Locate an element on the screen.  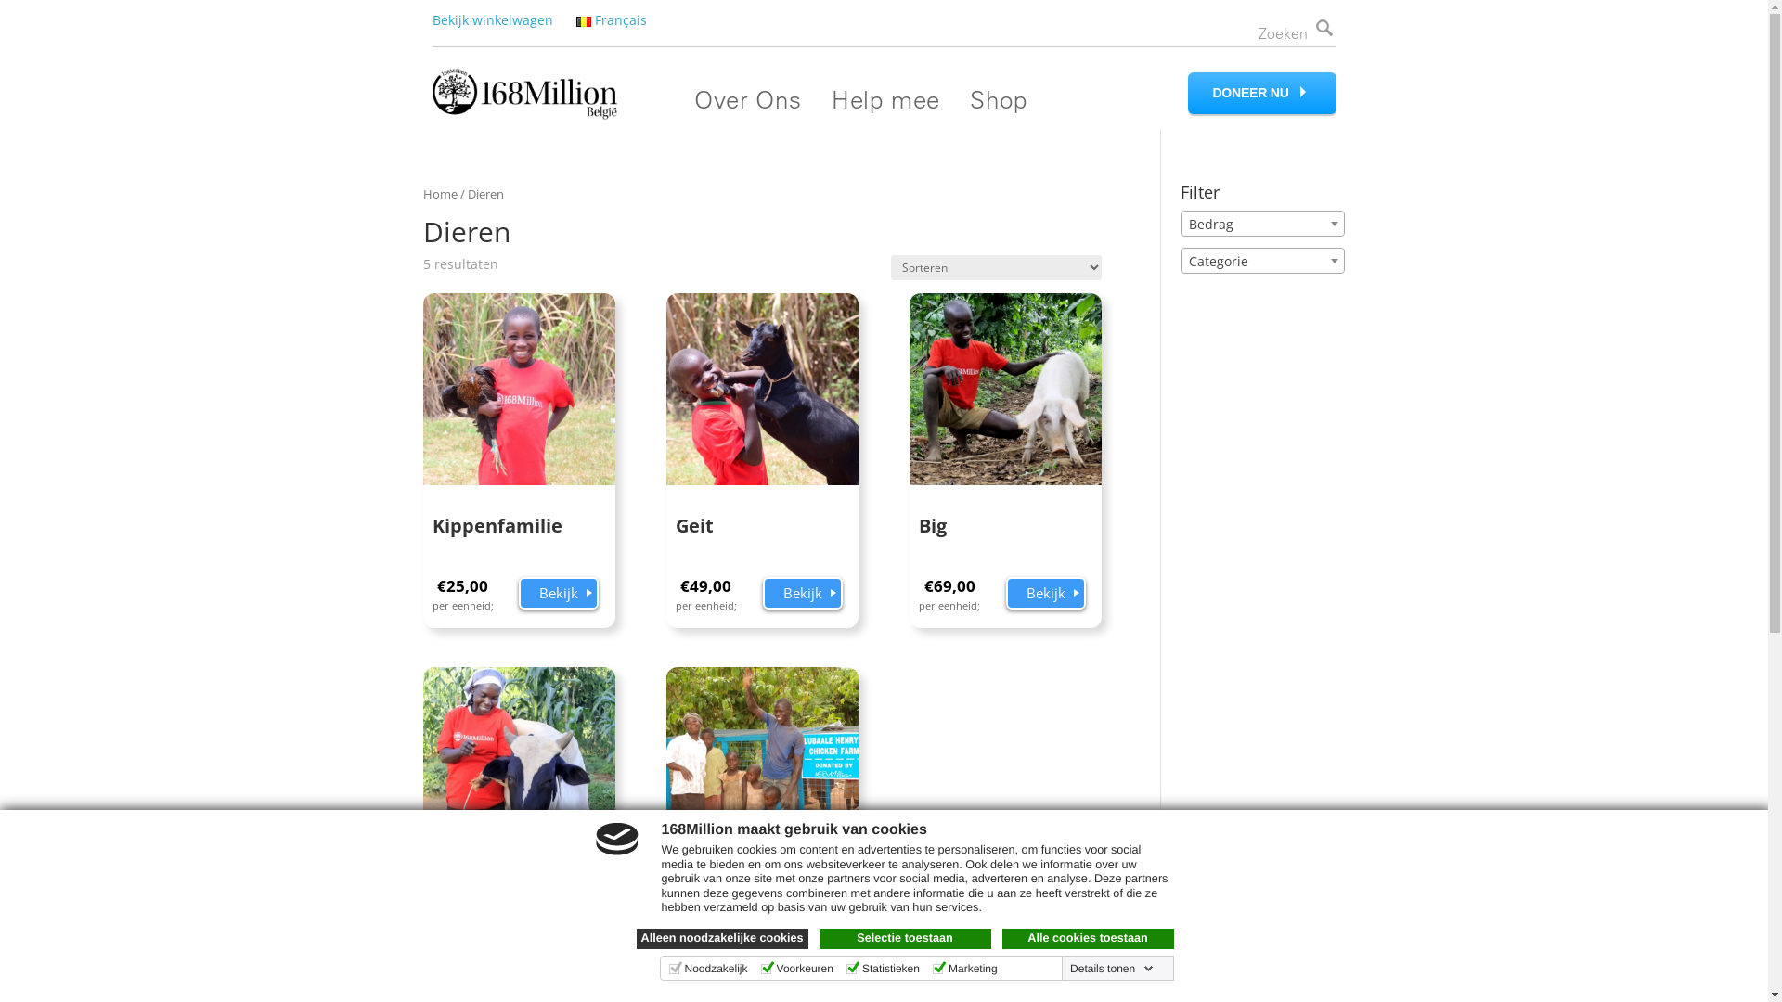
Alleen noodzakelijke cookies is located at coordinates (722, 939).